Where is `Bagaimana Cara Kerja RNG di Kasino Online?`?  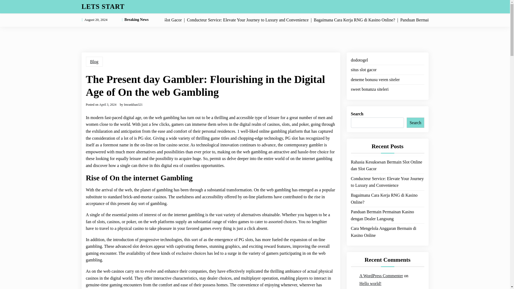 Bagaimana Cara Kerja RNG di Kasino Online? is located at coordinates (387, 199).